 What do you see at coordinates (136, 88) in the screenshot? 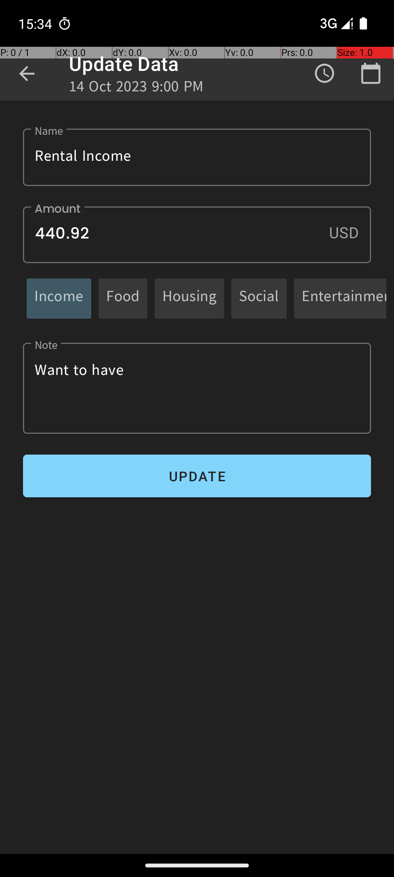
I see `14 Oct 2023 9:00 PM` at bounding box center [136, 88].